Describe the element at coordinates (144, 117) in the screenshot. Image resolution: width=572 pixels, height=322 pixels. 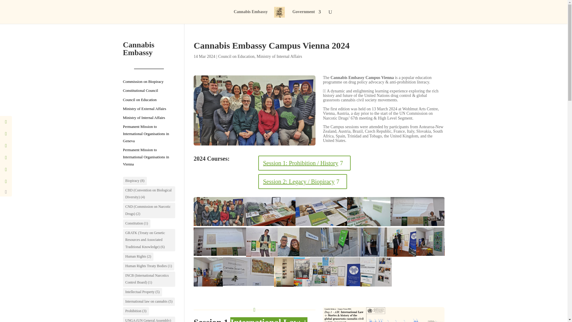
I see `Ministry of Internal Affairs` at that location.